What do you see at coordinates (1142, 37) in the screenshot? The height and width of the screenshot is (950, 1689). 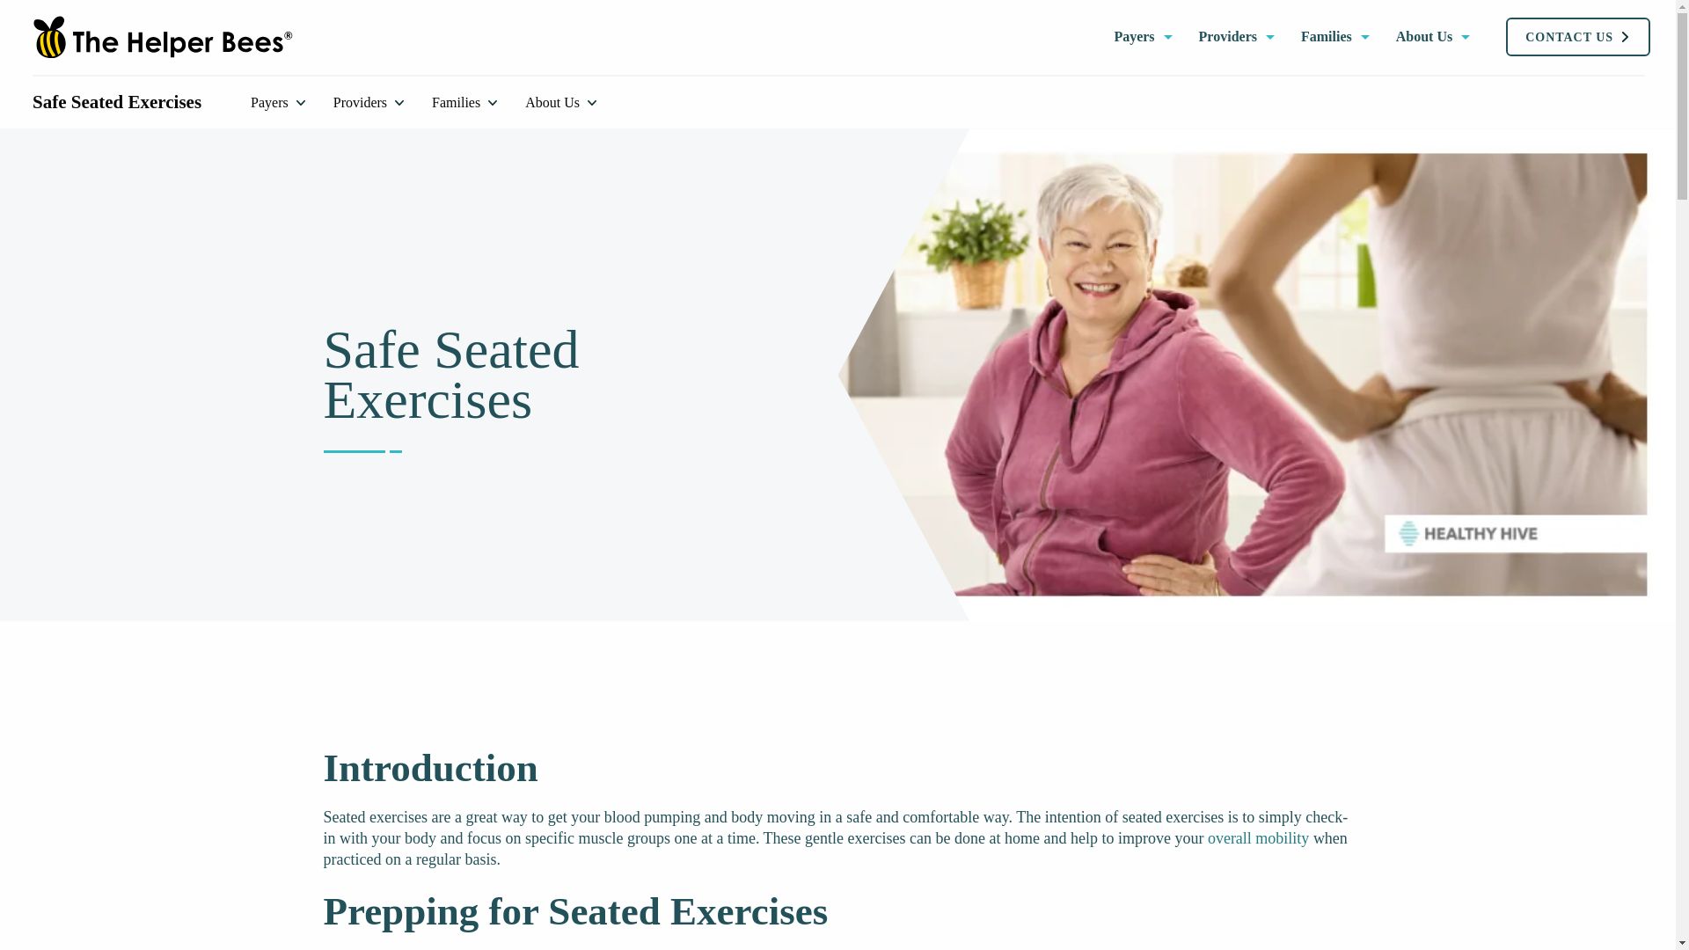 I see `Payers` at bounding box center [1142, 37].